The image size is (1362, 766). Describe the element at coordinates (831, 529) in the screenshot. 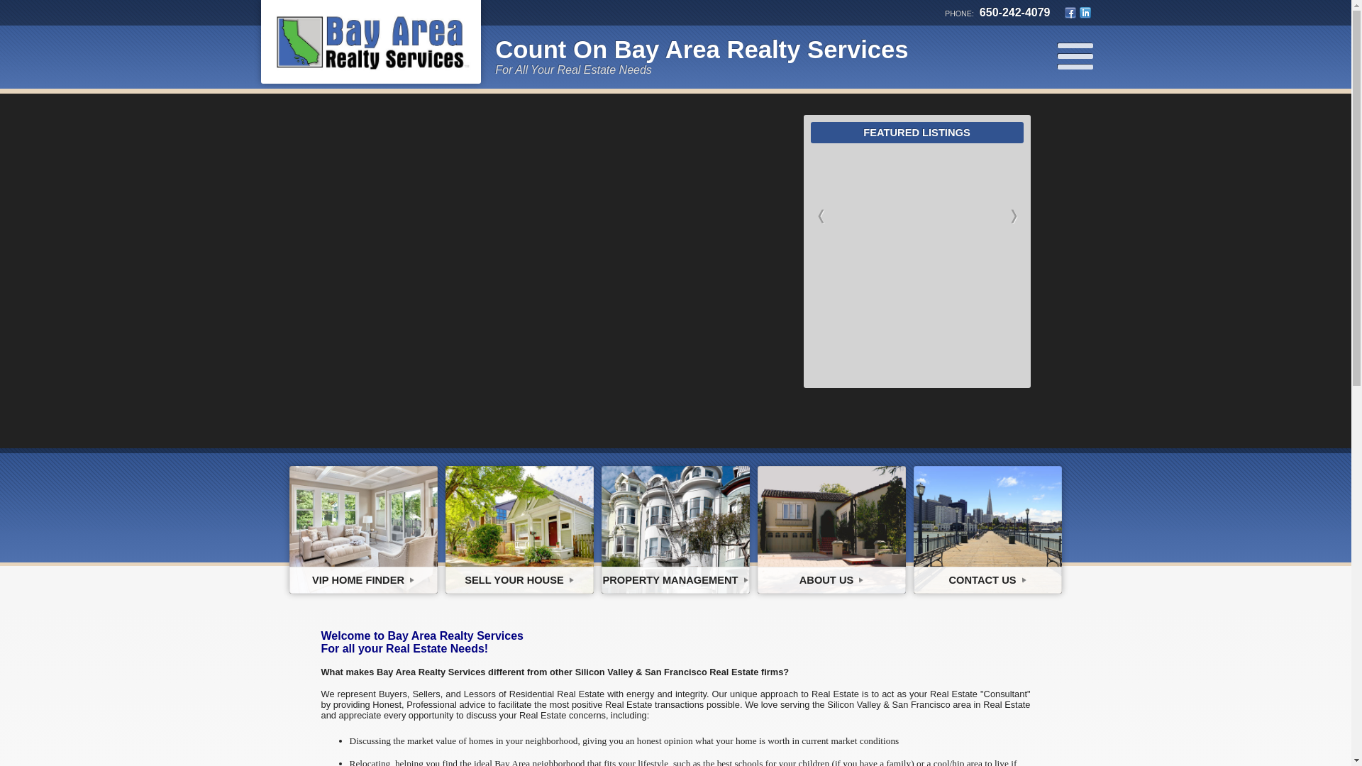

I see `ABOUT US` at that location.